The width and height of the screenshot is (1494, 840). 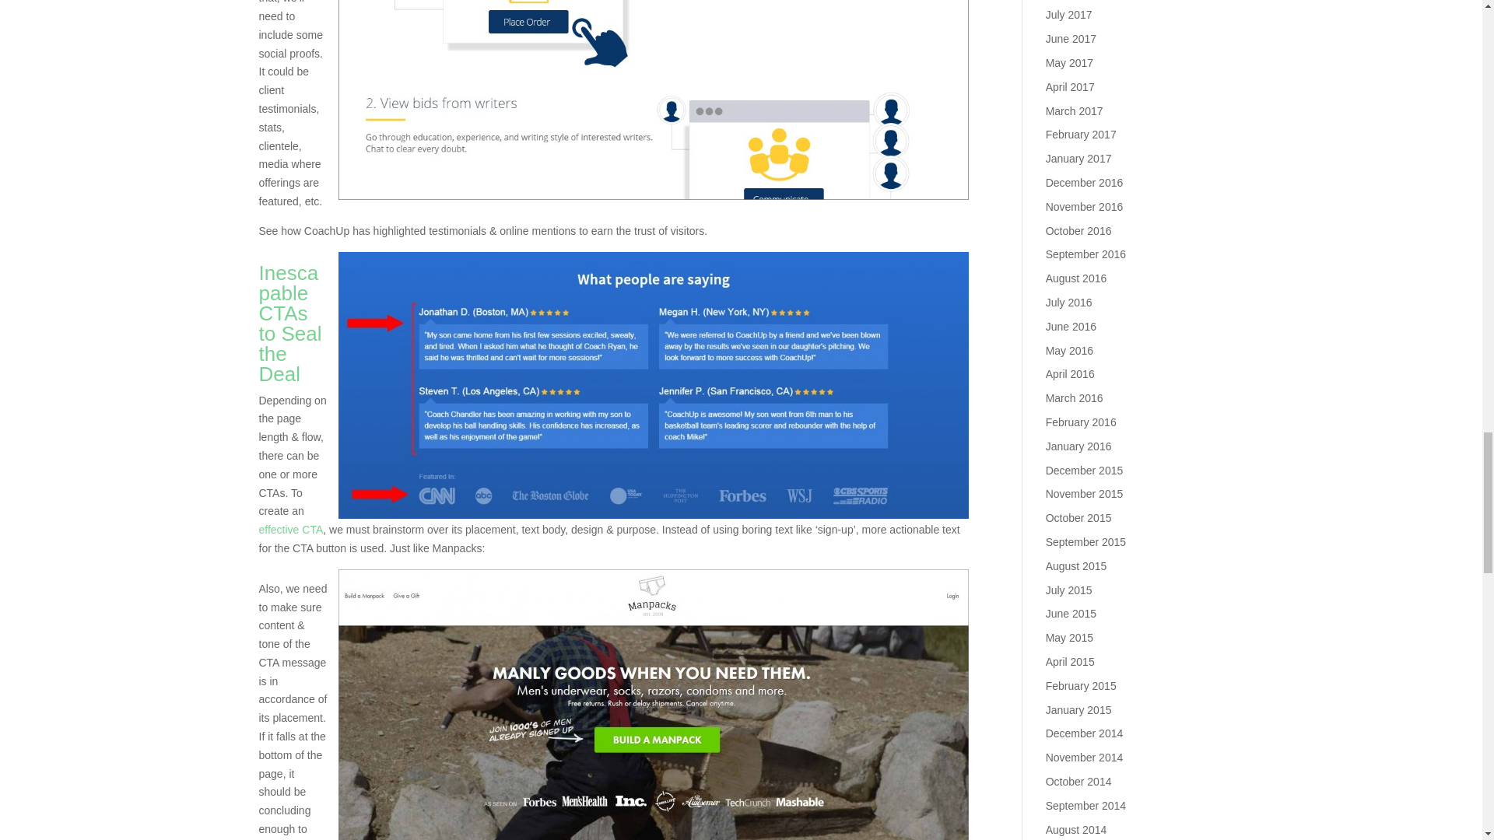 What do you see at coordinates (290, 529) in the screenshot?
I see `effective CTA` at bounding box center [290, 529].